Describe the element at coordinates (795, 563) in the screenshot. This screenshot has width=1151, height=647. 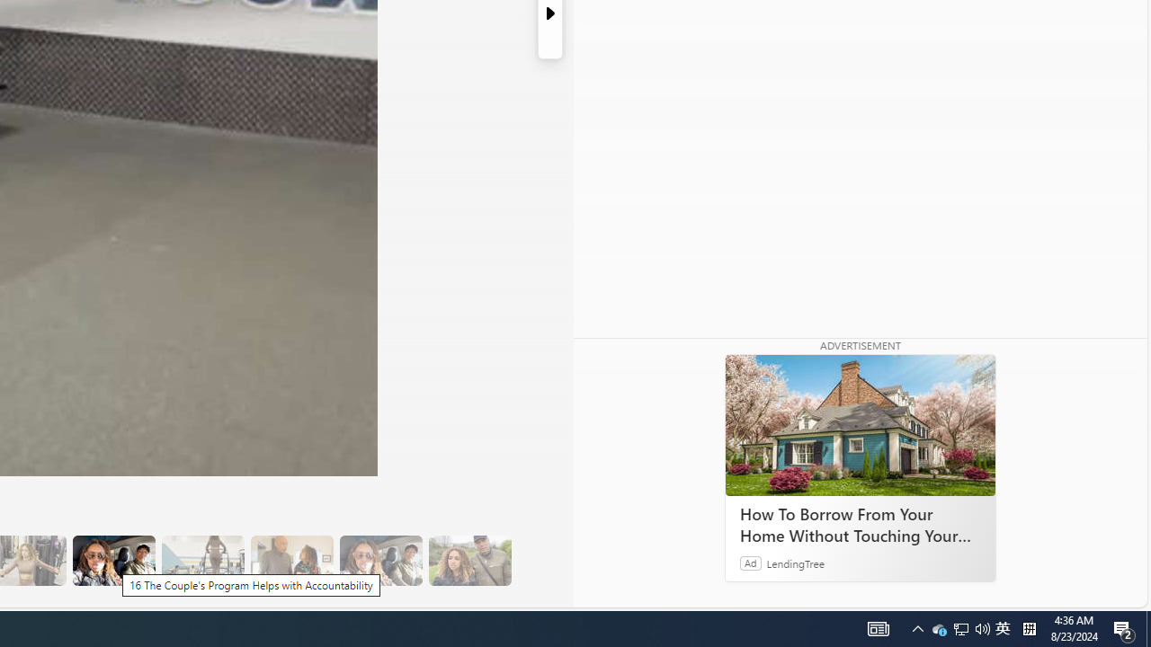
I see `LendingTree` at that location.